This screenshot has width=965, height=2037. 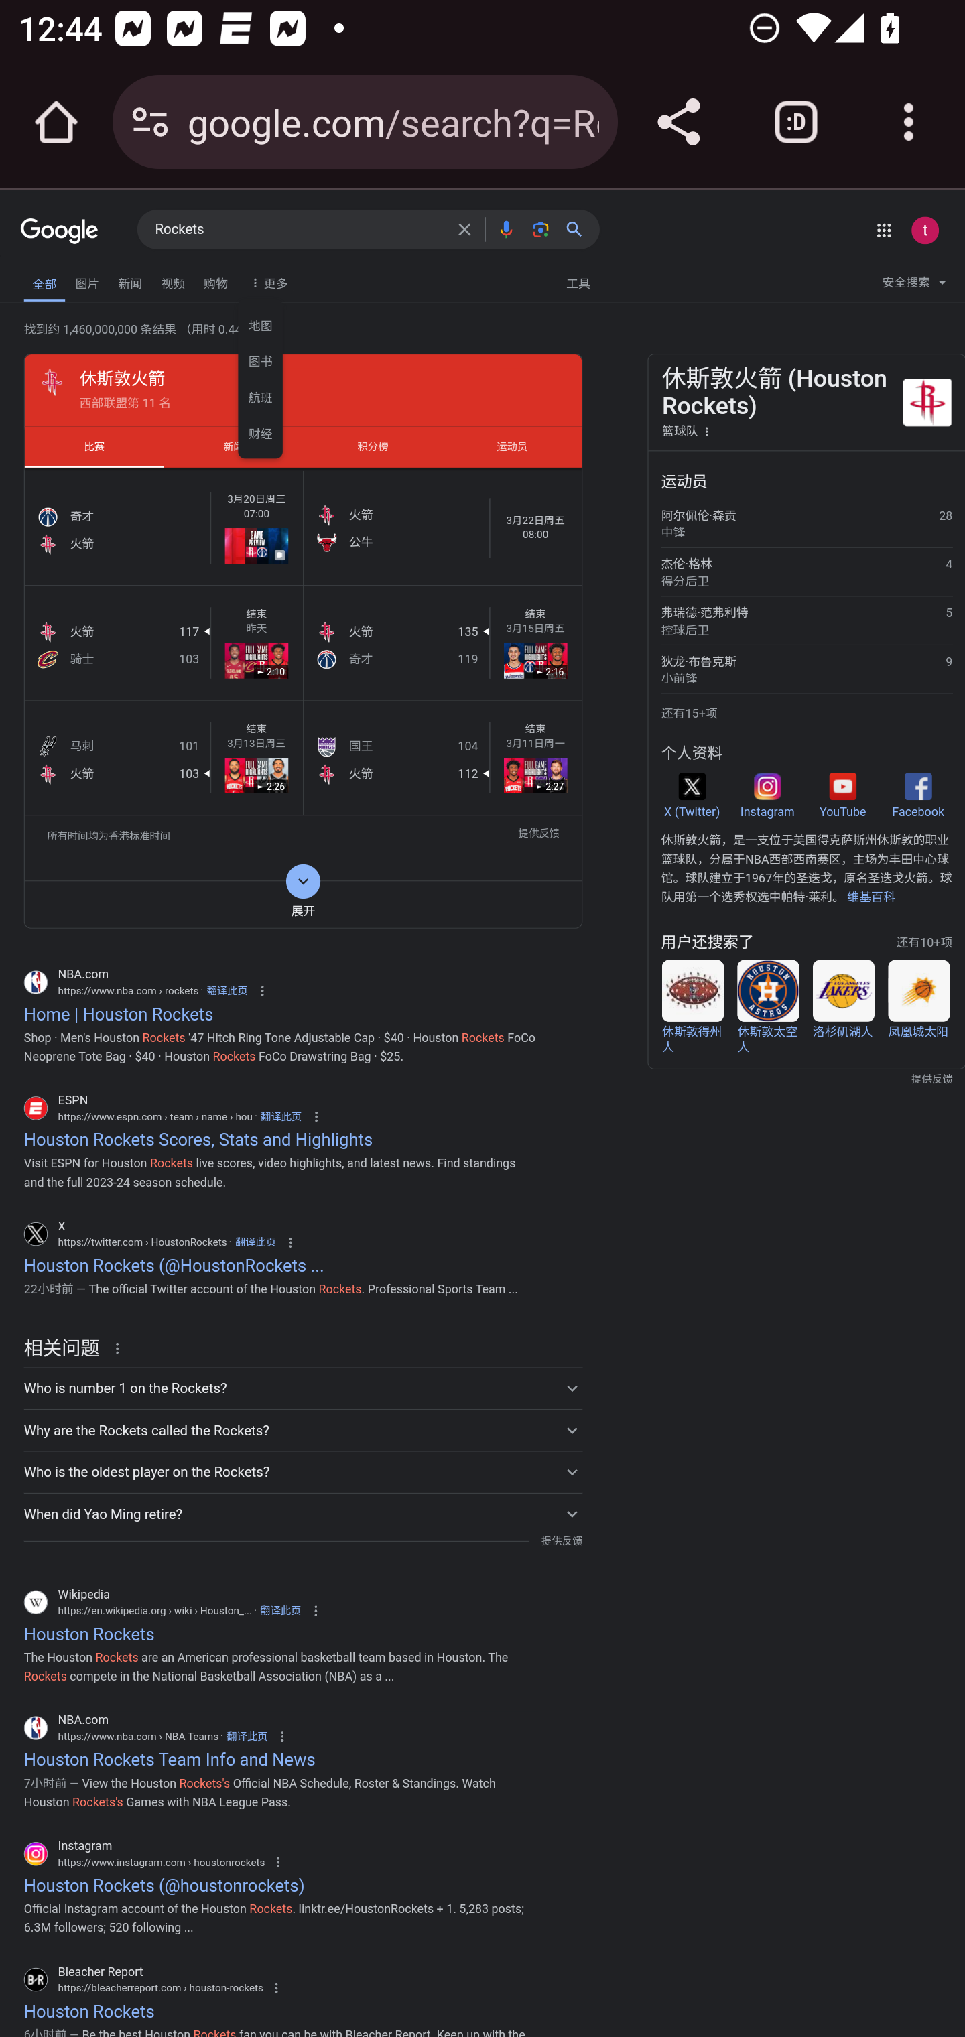 What do you see at coordinates (512, 447) in the screenshot?
I see `运动员` at bounding box center [512, 447].